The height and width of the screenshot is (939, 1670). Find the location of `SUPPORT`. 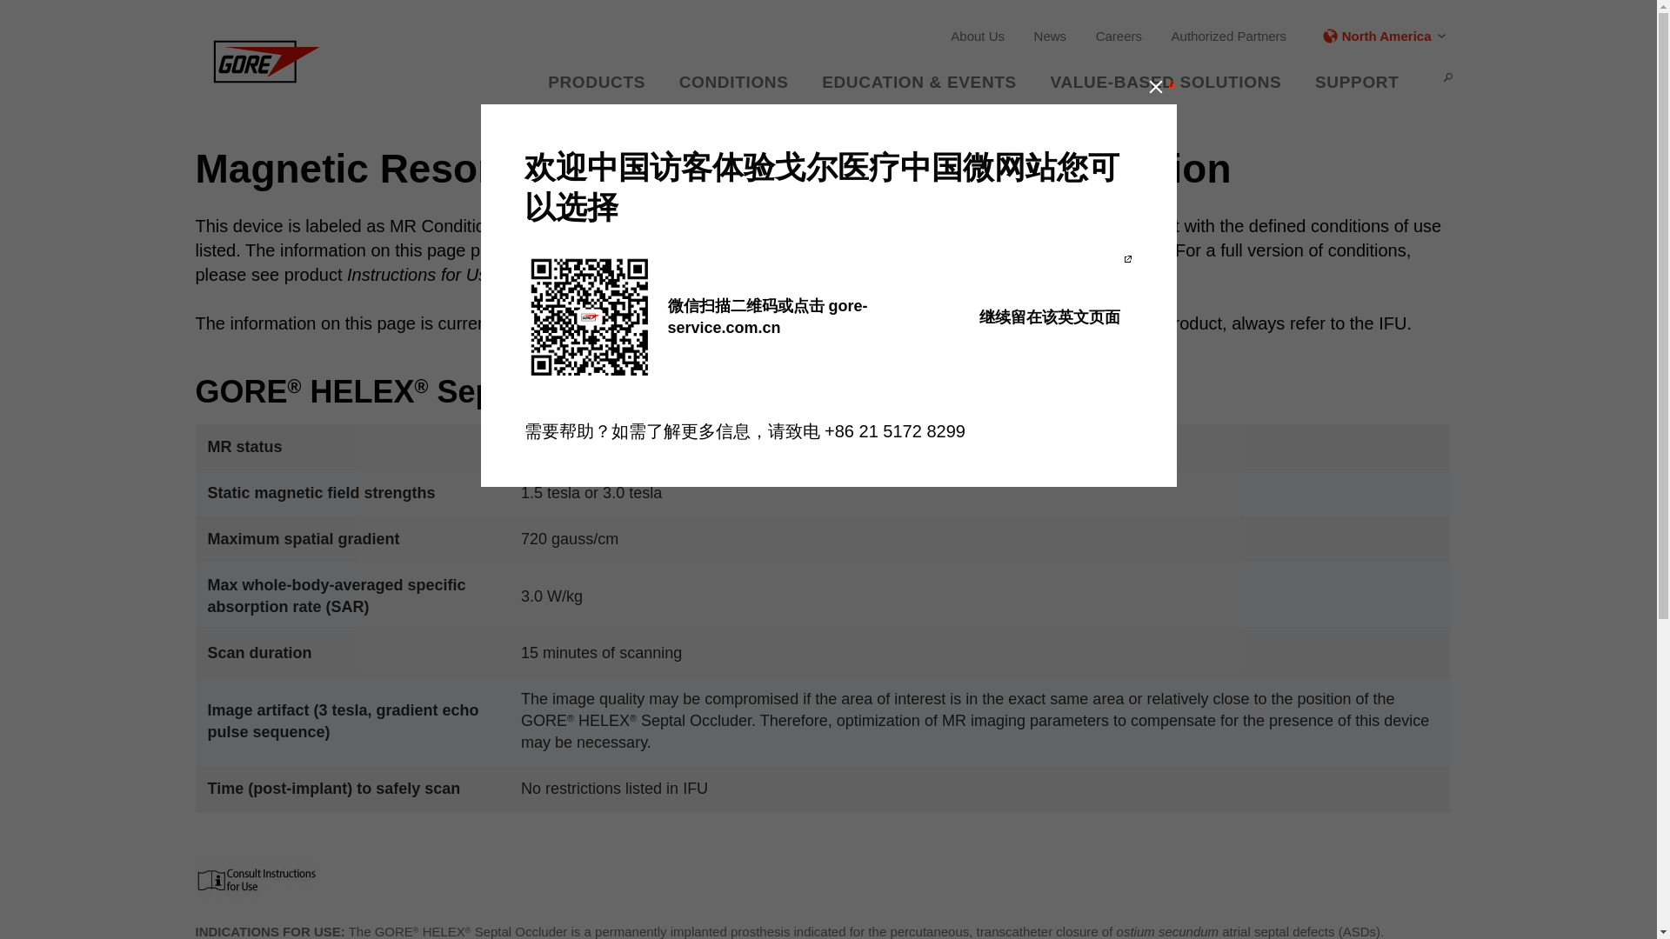

SUPPORT is located at coordinates (1363, 82).